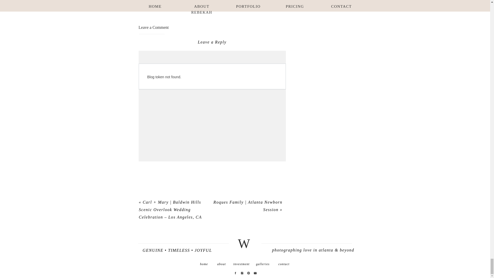 The height and width of the screenshot is (278, 494). What do you see at coordinates (241, 264) in the screenshot?
I see `investment` at bounding box center [241, 264].